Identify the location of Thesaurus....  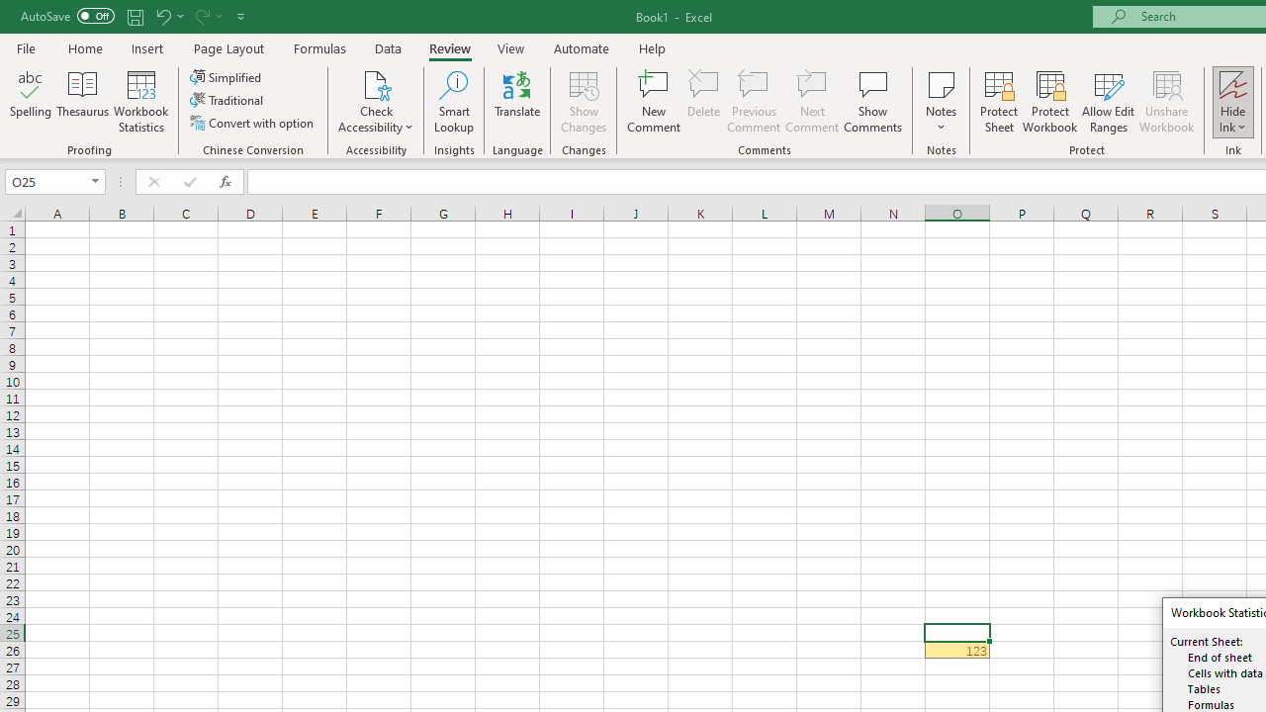
(83, 101).